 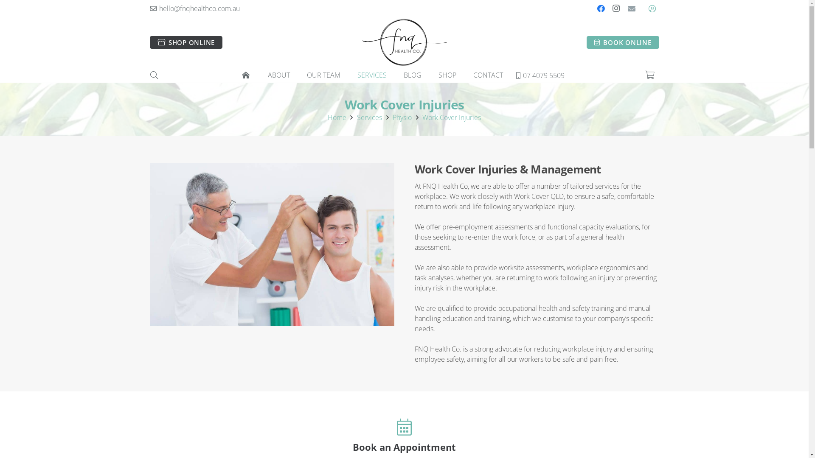 I want to click on Instagram, so click(x=616, y=8).